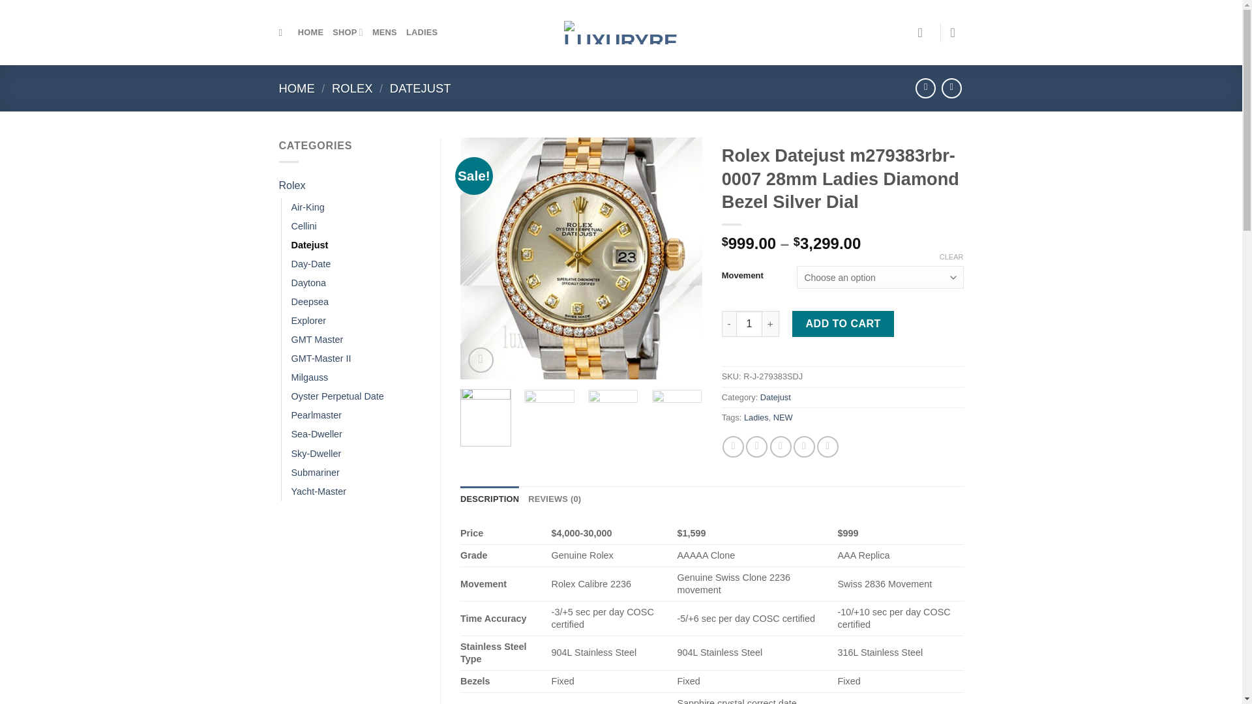 The width and height of the screenshot is (1252, 704). I want to click on Qty, so click(749, 324).